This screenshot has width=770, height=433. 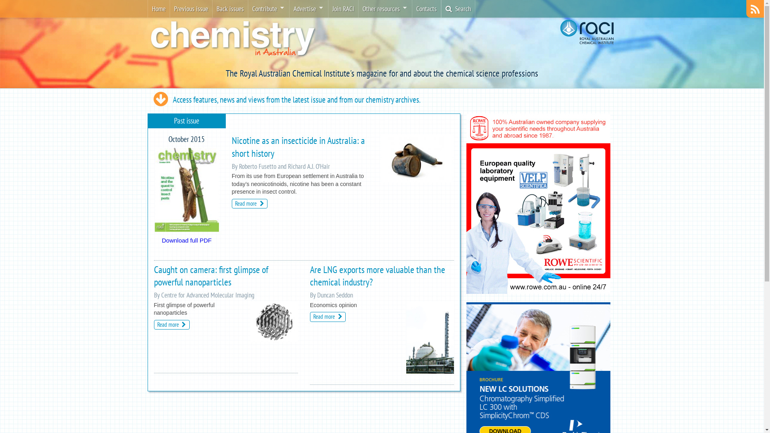 I want to click on October 2015, so click(x=187, y=231).